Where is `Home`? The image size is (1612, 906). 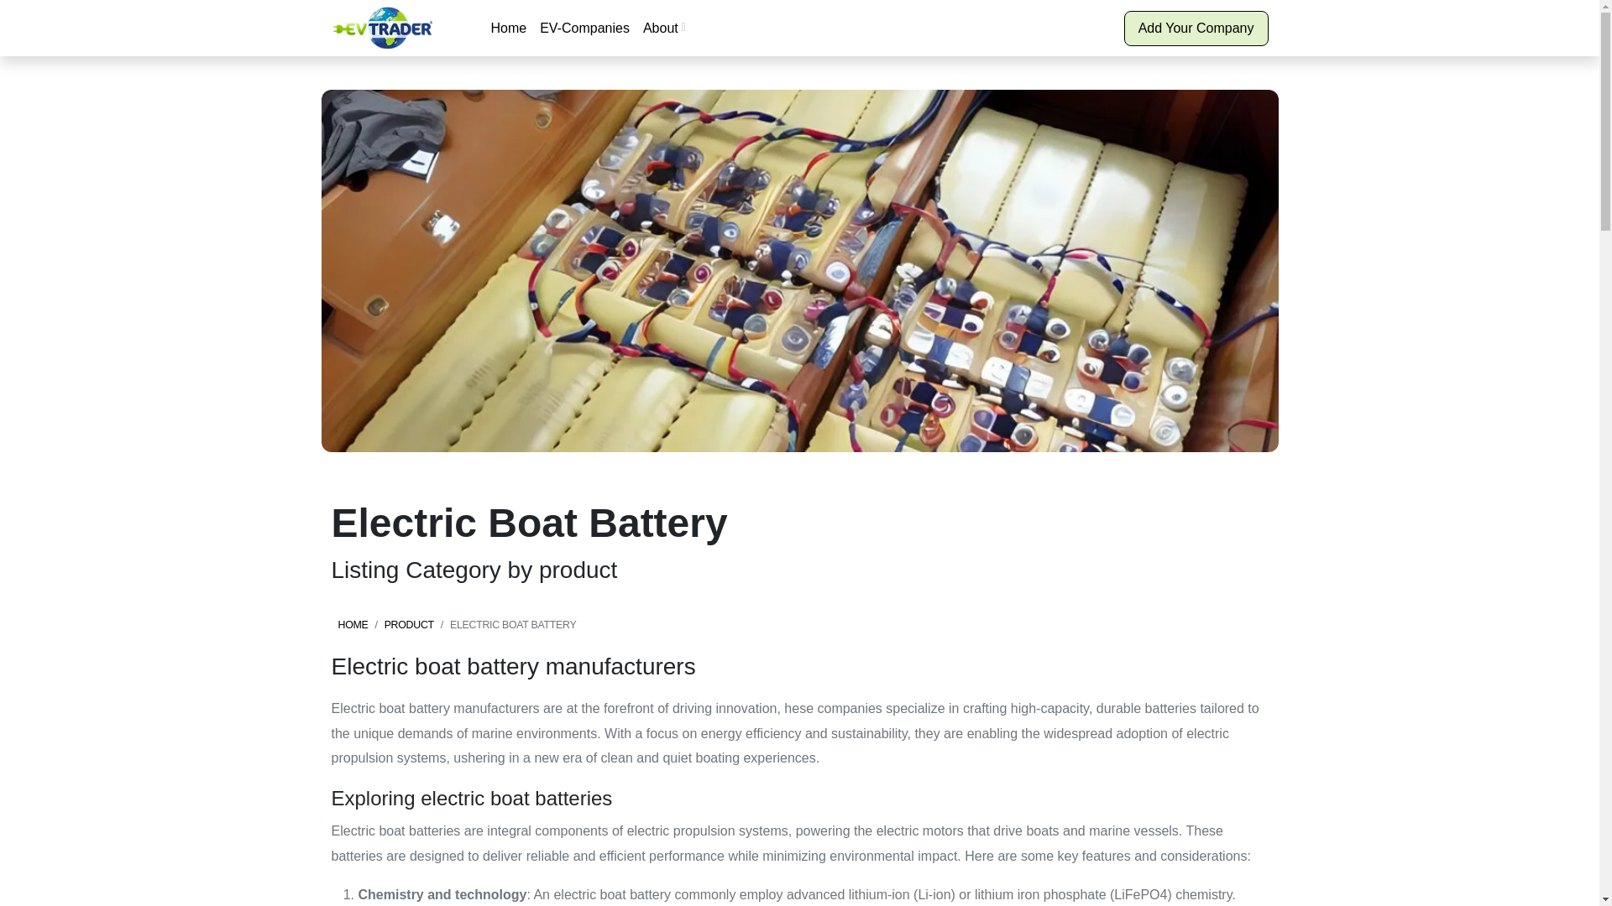
Home is located at coordinates (508, 28).